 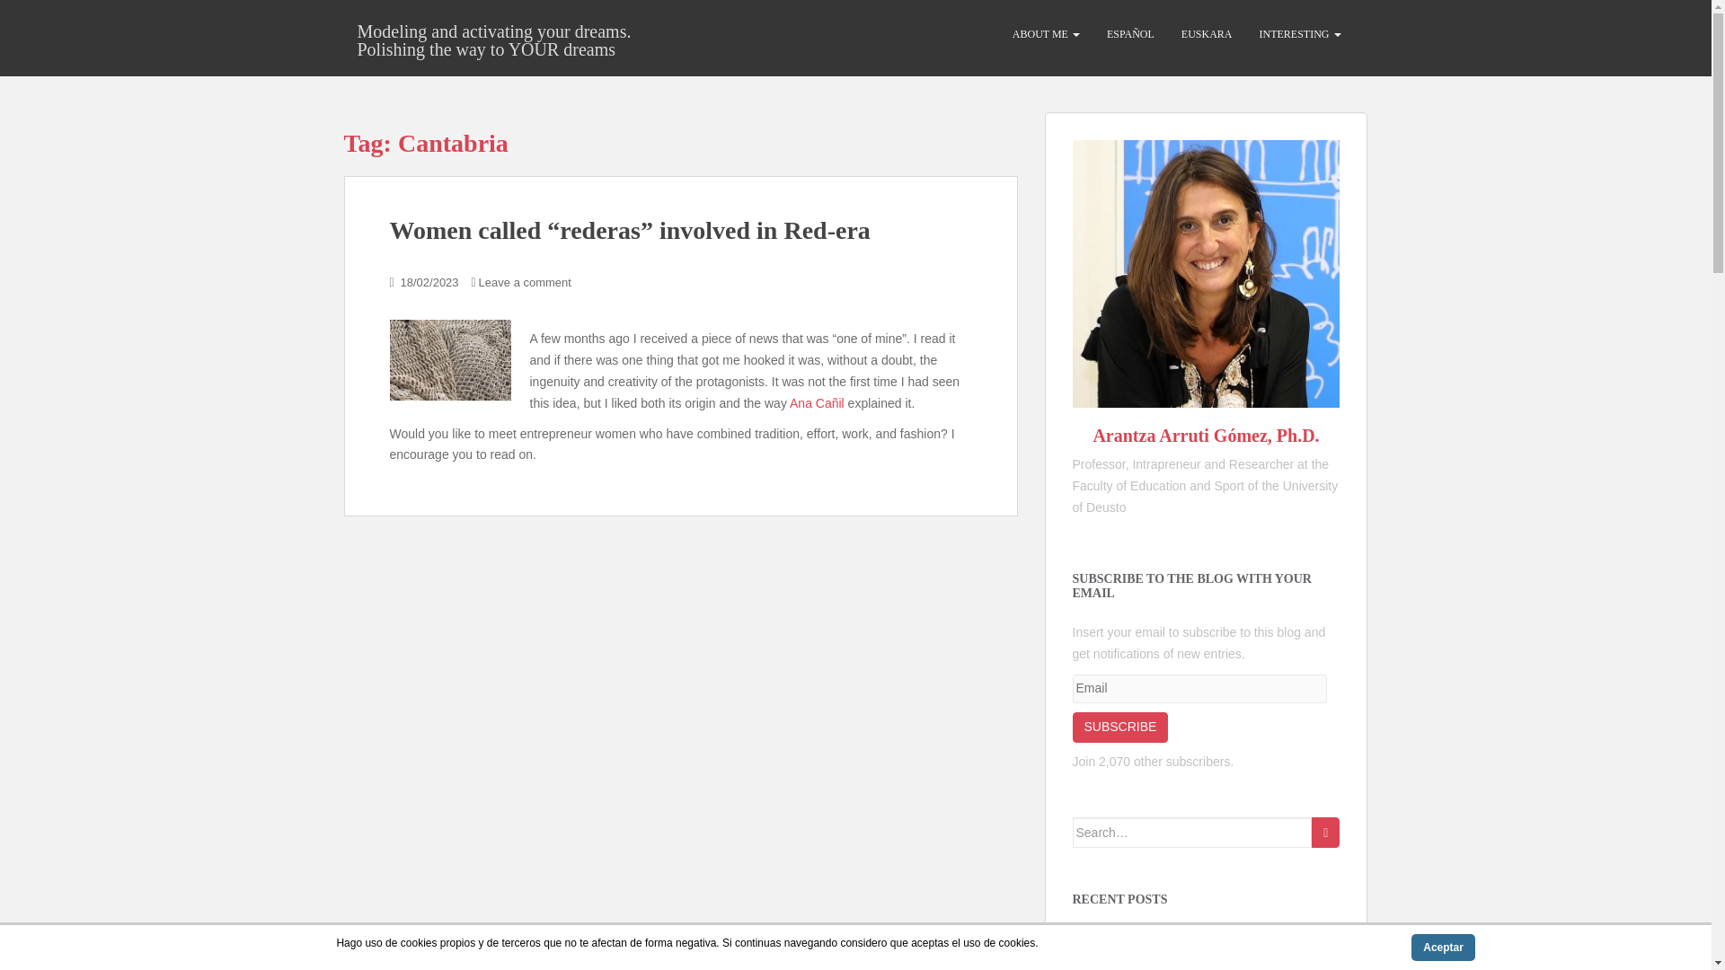 What do you see at coordinates (1325, 832) in the screenshot?
I see `Search` at bounding box center [1325, 832].